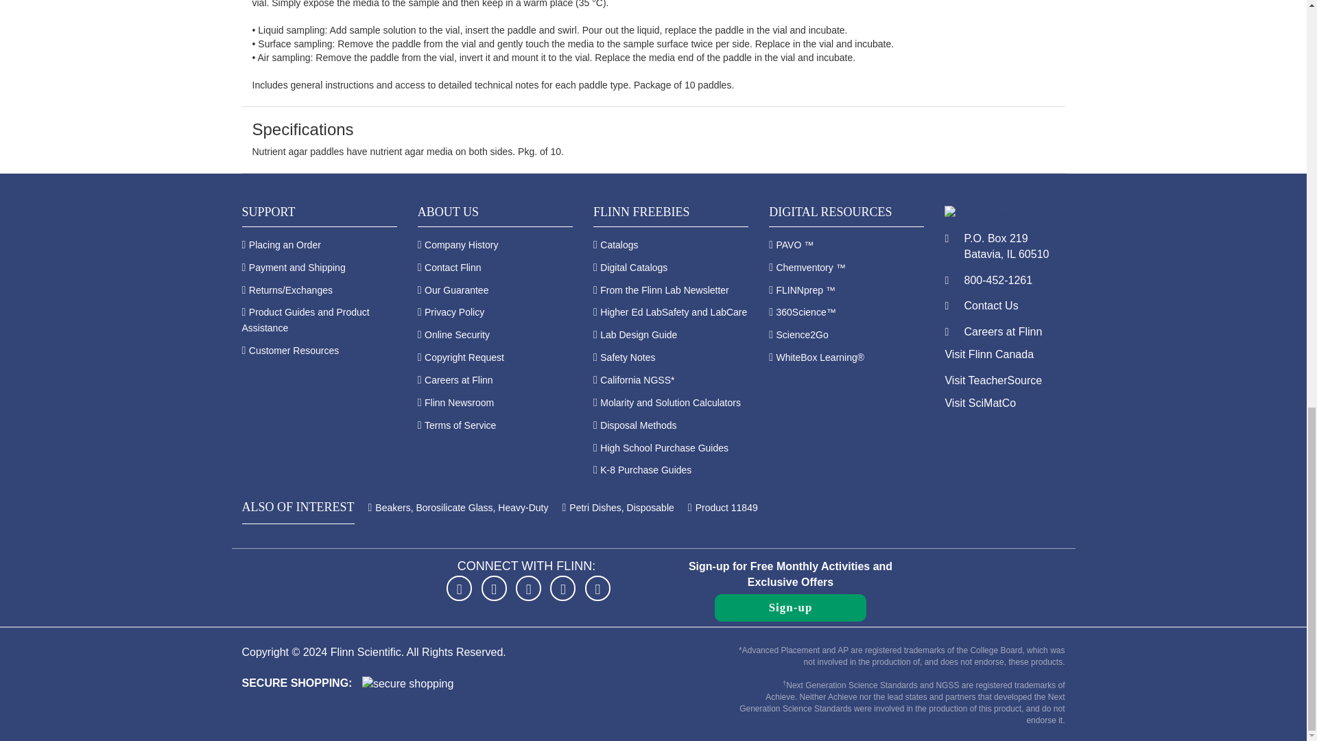 The width and height of the screenshot is (1317, 741). Describe the element at coordinates (674, 312) in the screenshot. I see `Higher Ed LabSafety and LabCare` at that location.